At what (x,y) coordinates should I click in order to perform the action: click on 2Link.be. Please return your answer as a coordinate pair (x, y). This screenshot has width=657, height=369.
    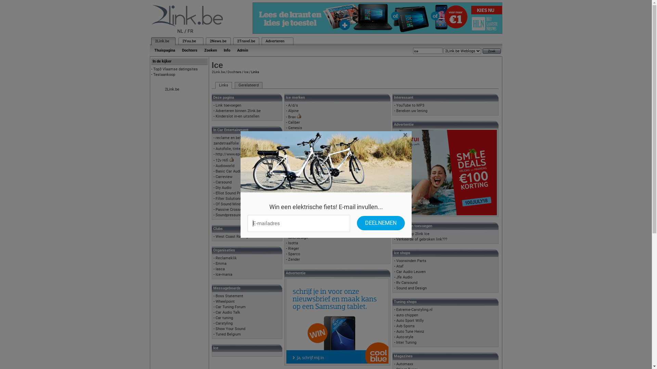
    Looking at the image, I should click on (162, 41).